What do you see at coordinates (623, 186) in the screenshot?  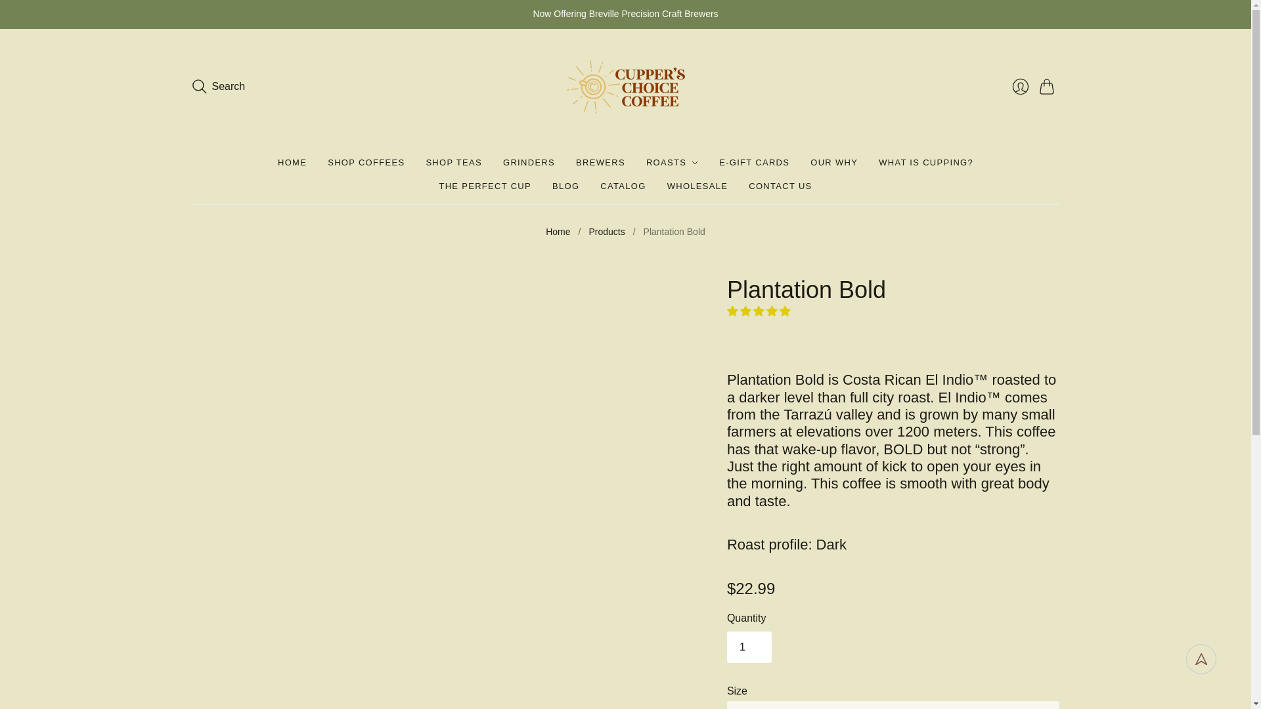 I see `CATALOG` at bounding box center [623, 186].